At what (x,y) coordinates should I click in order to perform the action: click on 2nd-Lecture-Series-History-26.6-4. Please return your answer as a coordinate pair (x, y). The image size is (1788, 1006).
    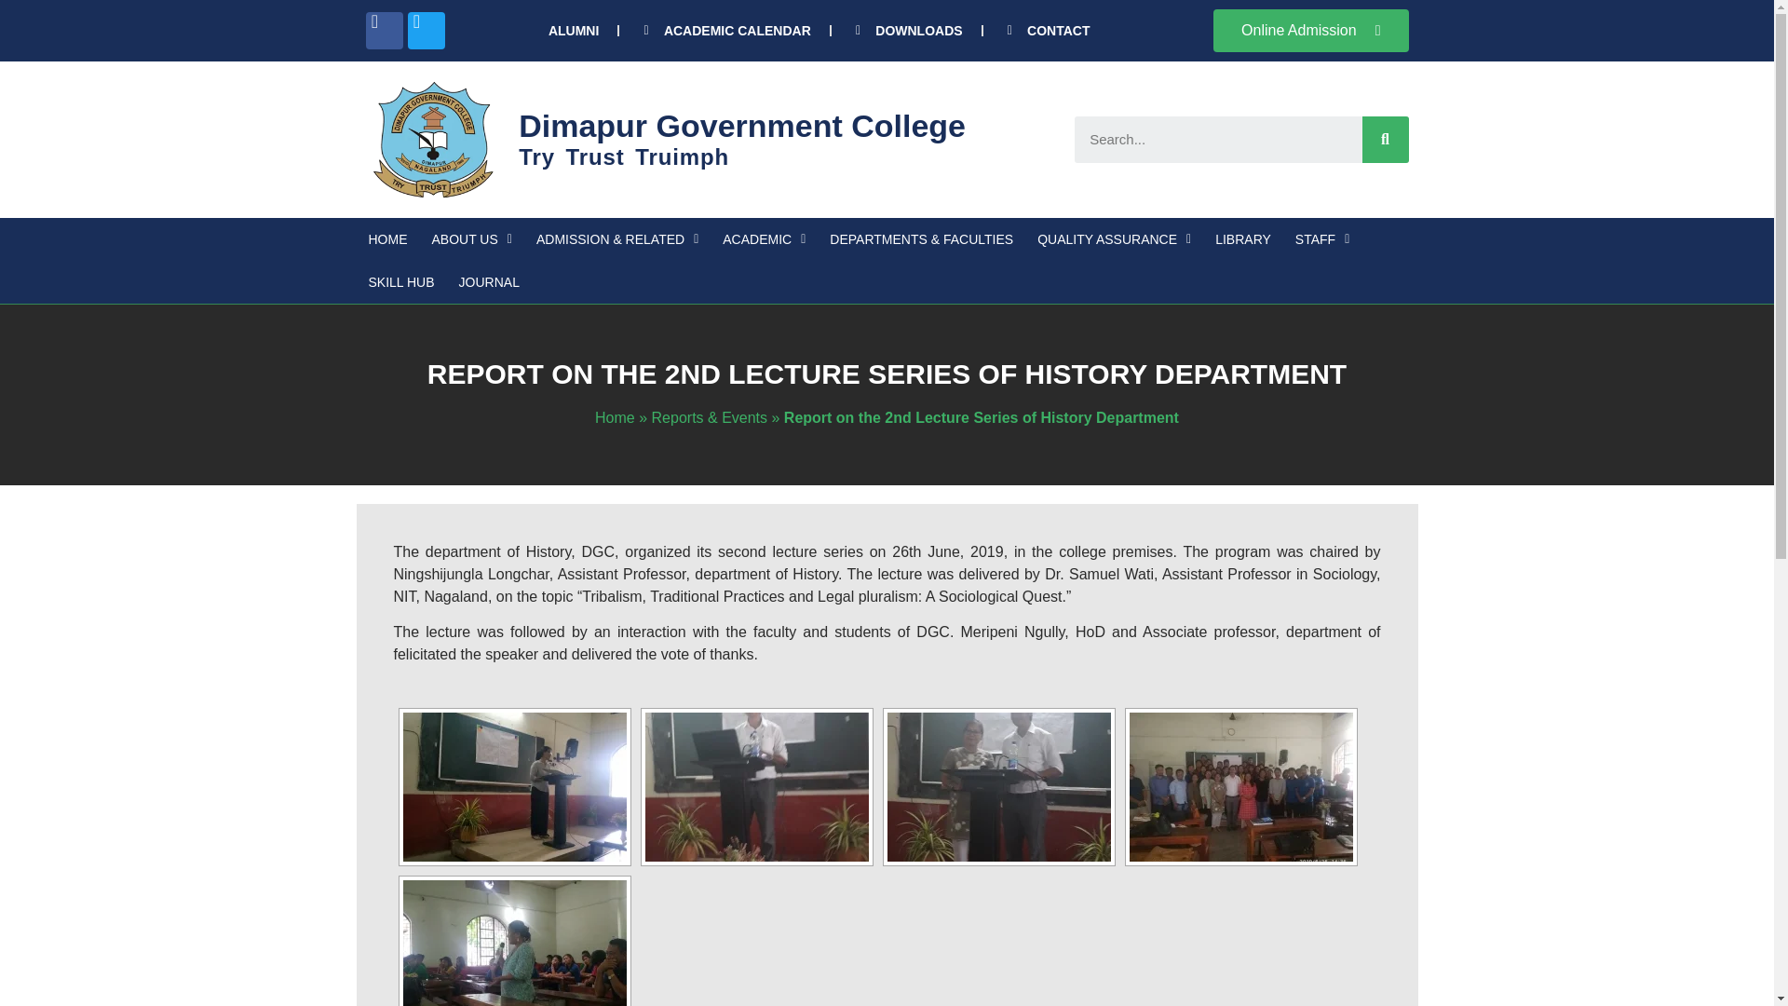
    Looking at the image, I should click on (514, 943).